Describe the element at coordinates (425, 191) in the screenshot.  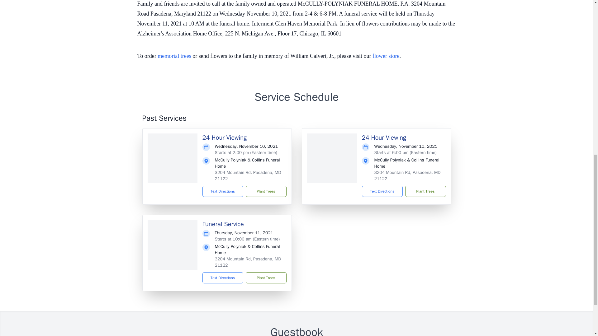
I see `Plant Trees` at that location.